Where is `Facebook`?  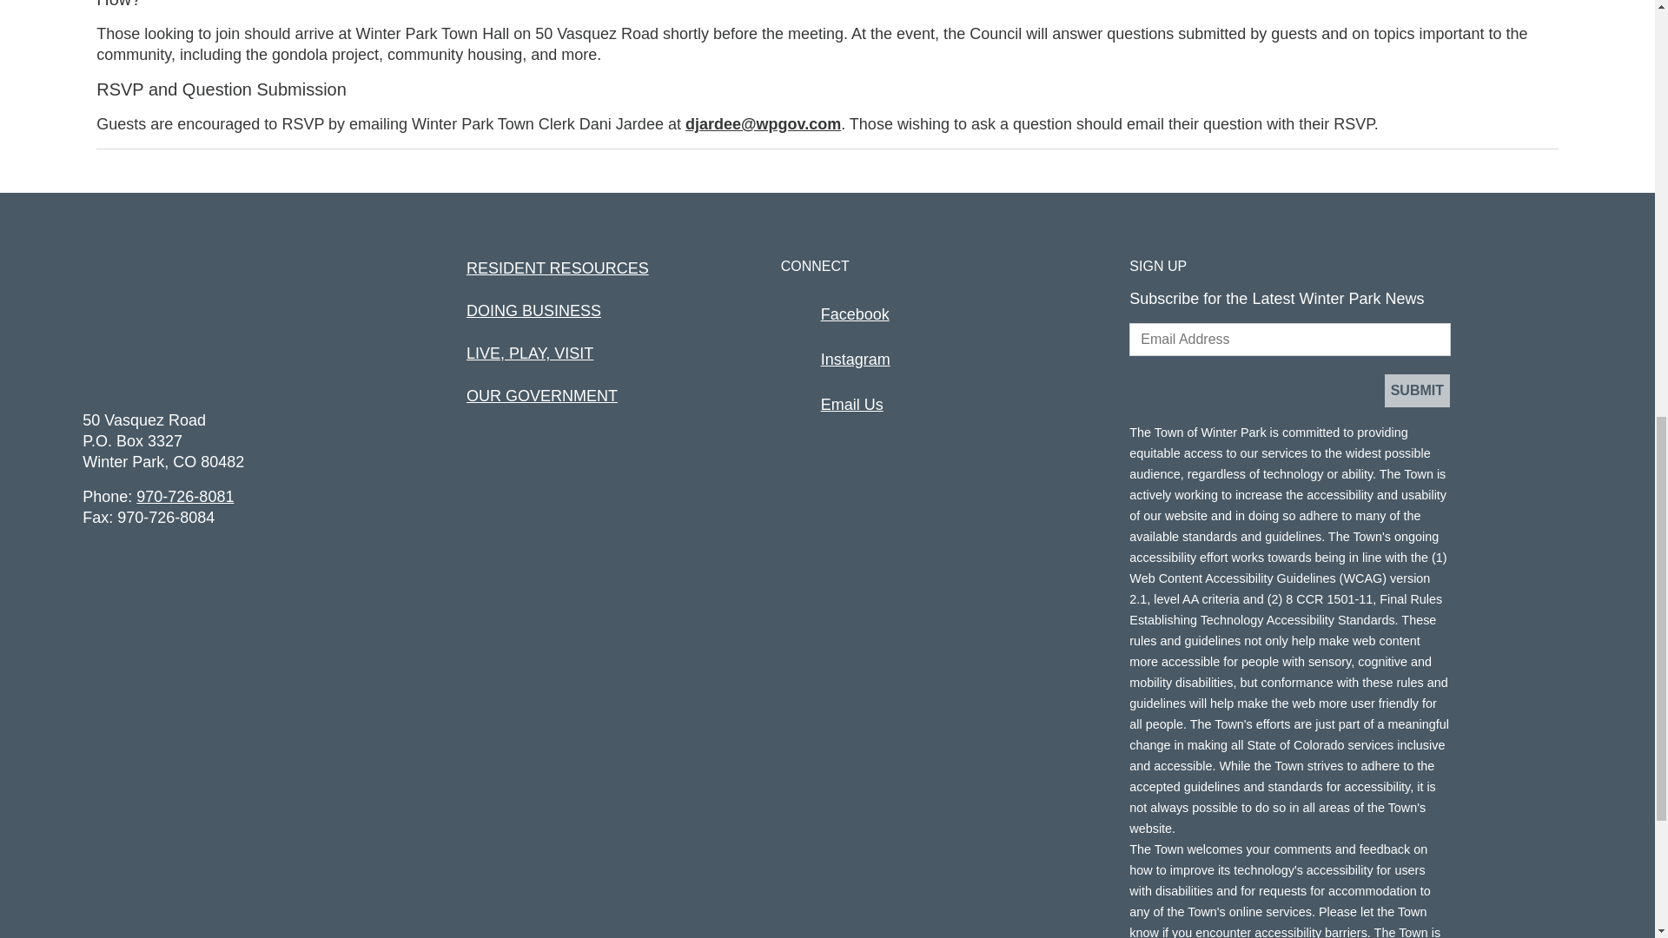
Facebook is located at coordinates (855, 314).